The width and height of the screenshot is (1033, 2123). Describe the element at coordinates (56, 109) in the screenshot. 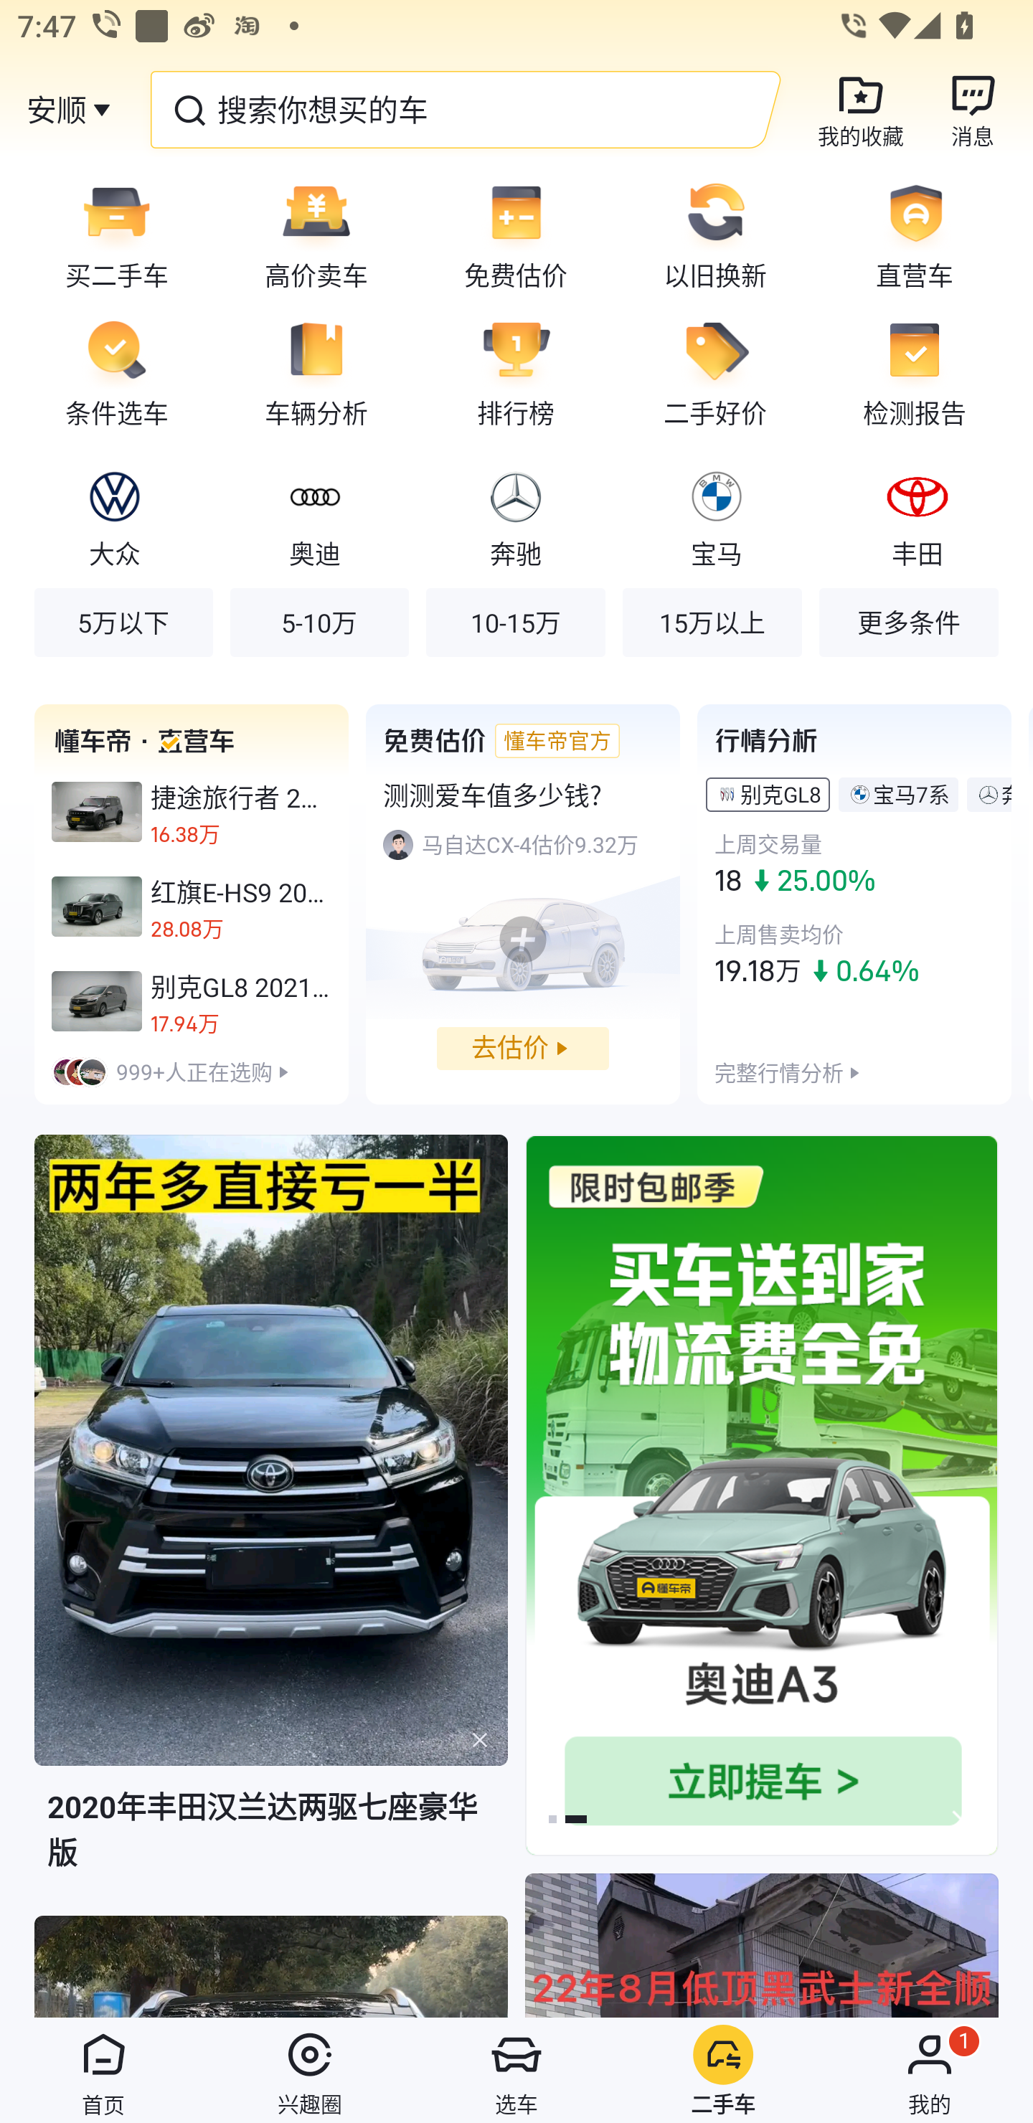

I see `安顺` at that location.